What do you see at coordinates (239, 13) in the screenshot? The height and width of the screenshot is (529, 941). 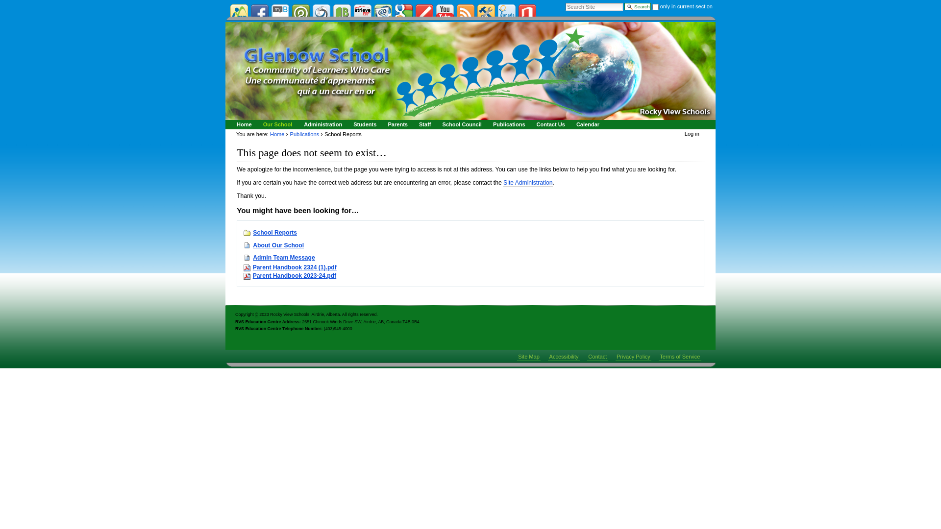 I see `Rocky View Corporate Site` at bounding box center [239, 13].